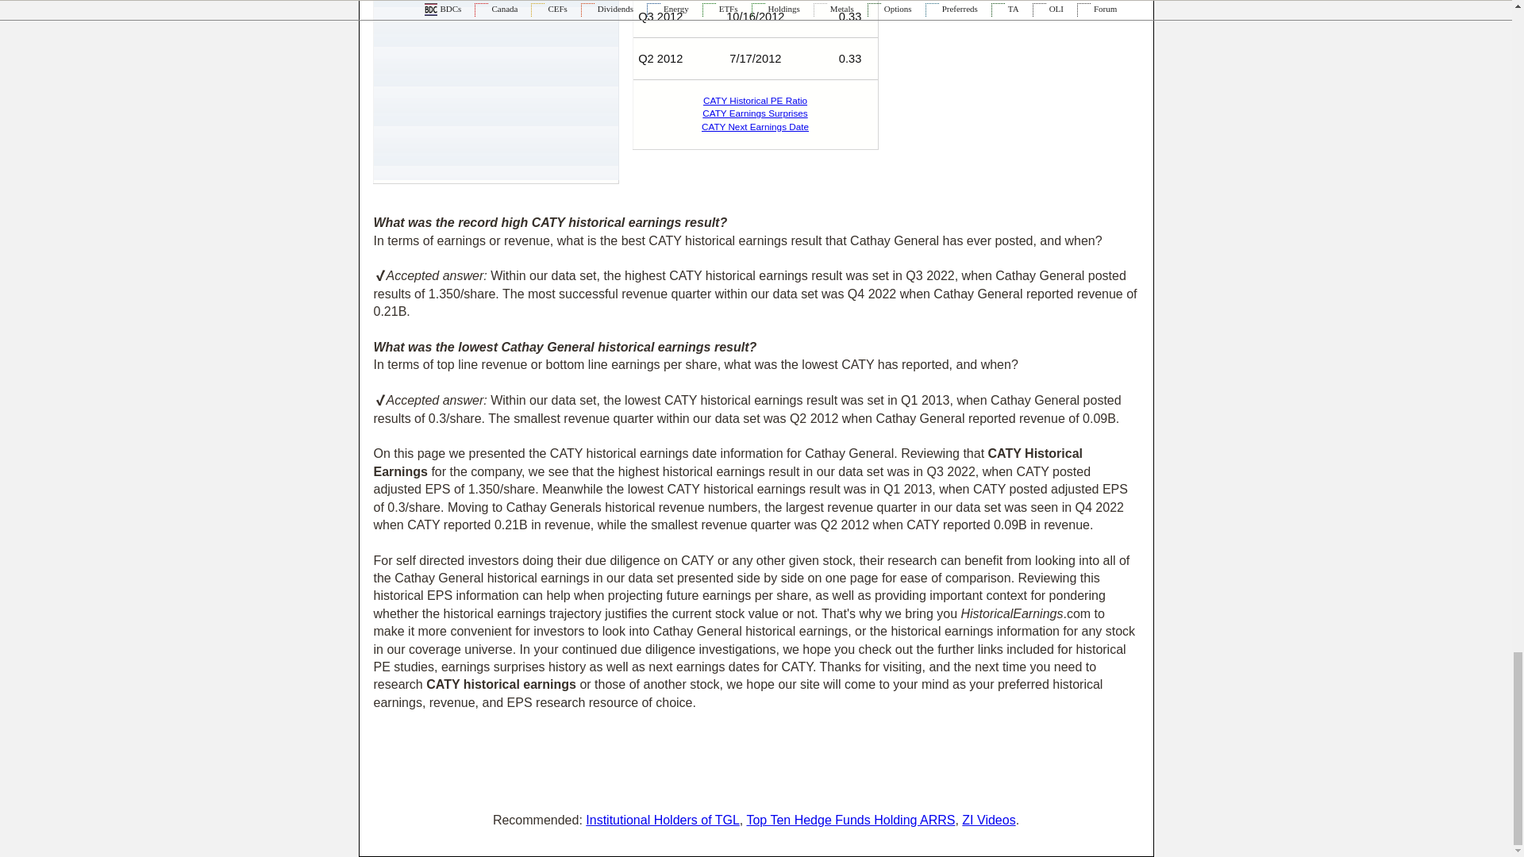 The height and width of the screenshot is (857, 1524). What do you see at coordinates (755, 100) in the screenshot?
I see `CATY Historical PE Ratio` at bounding box center [755, 100].